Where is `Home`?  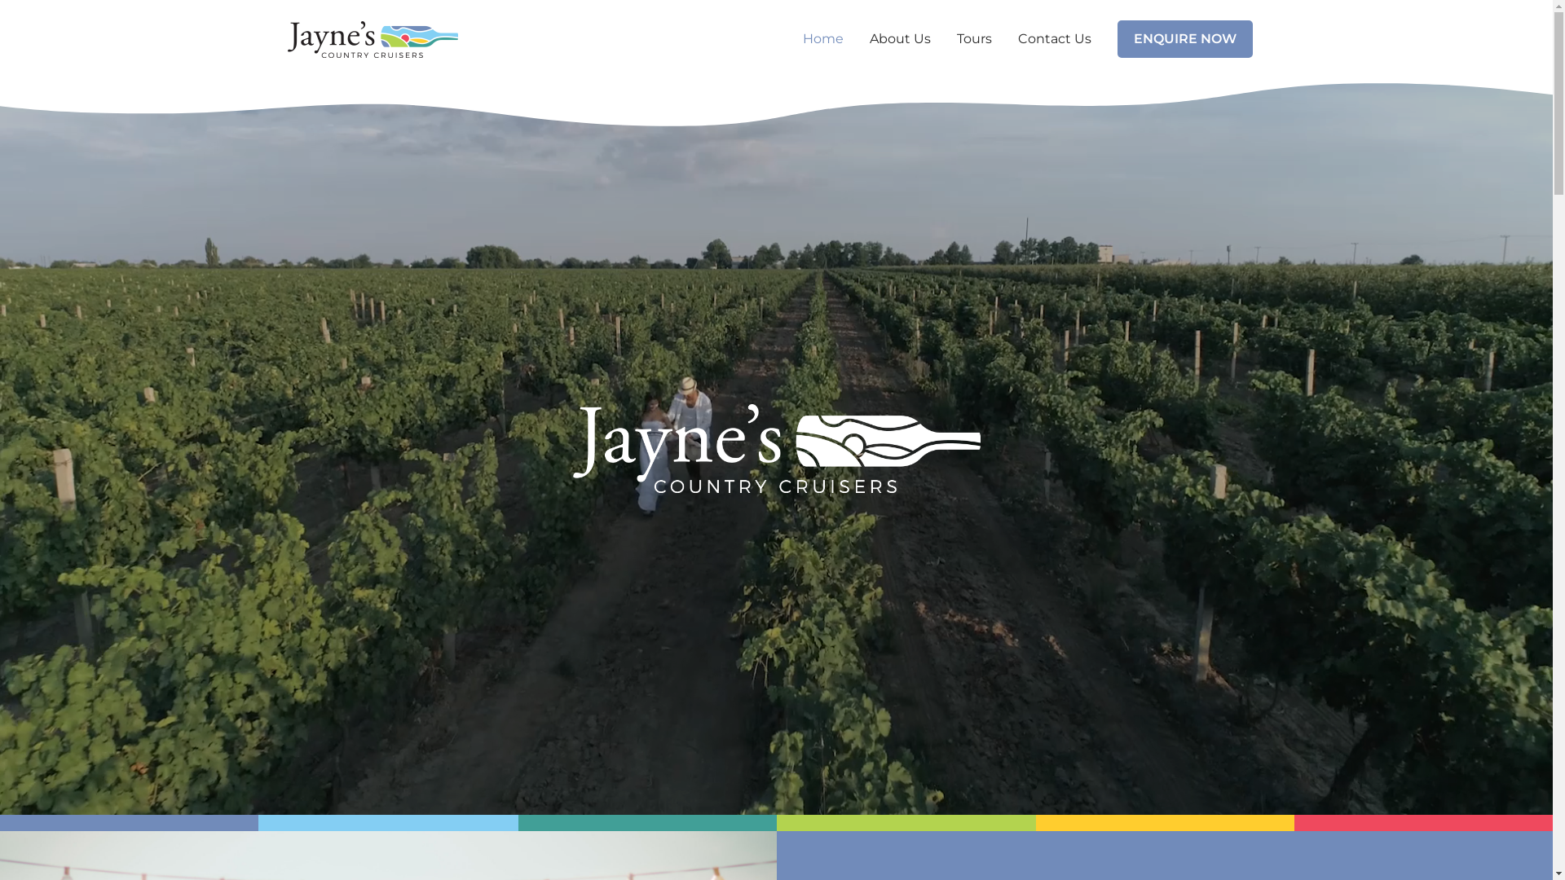
Home is located at coordinates (822, 39).